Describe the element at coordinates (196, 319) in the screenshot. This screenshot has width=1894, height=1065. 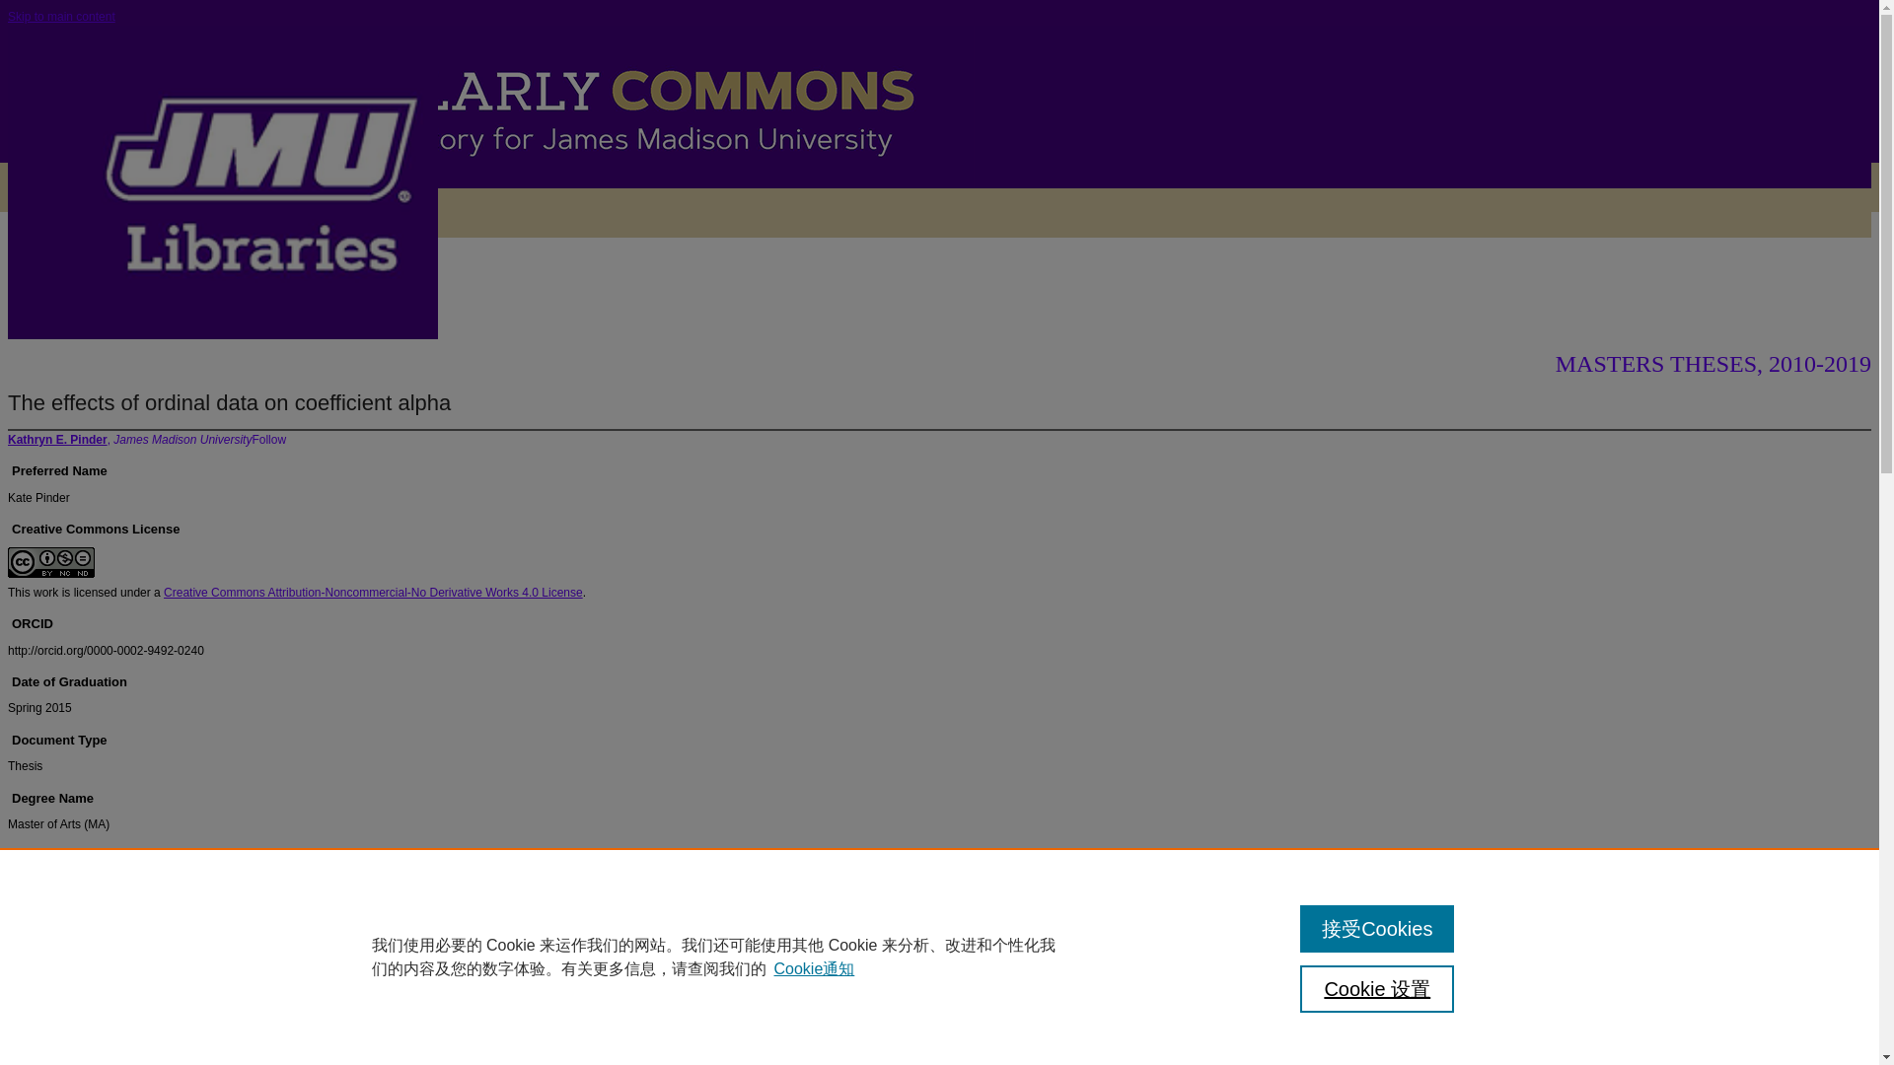
I see `42` at that location.